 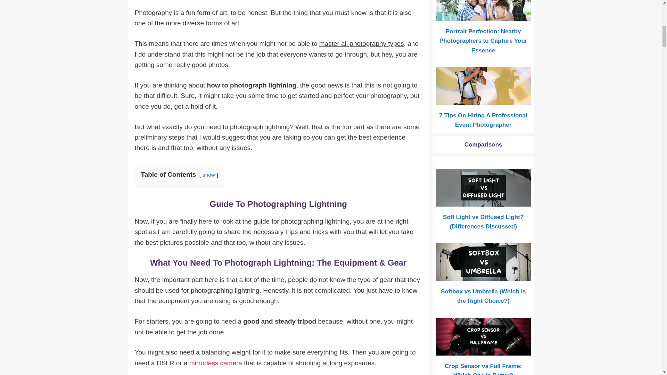 I want to click on Scroll back to top, so click(x=644, y=330).